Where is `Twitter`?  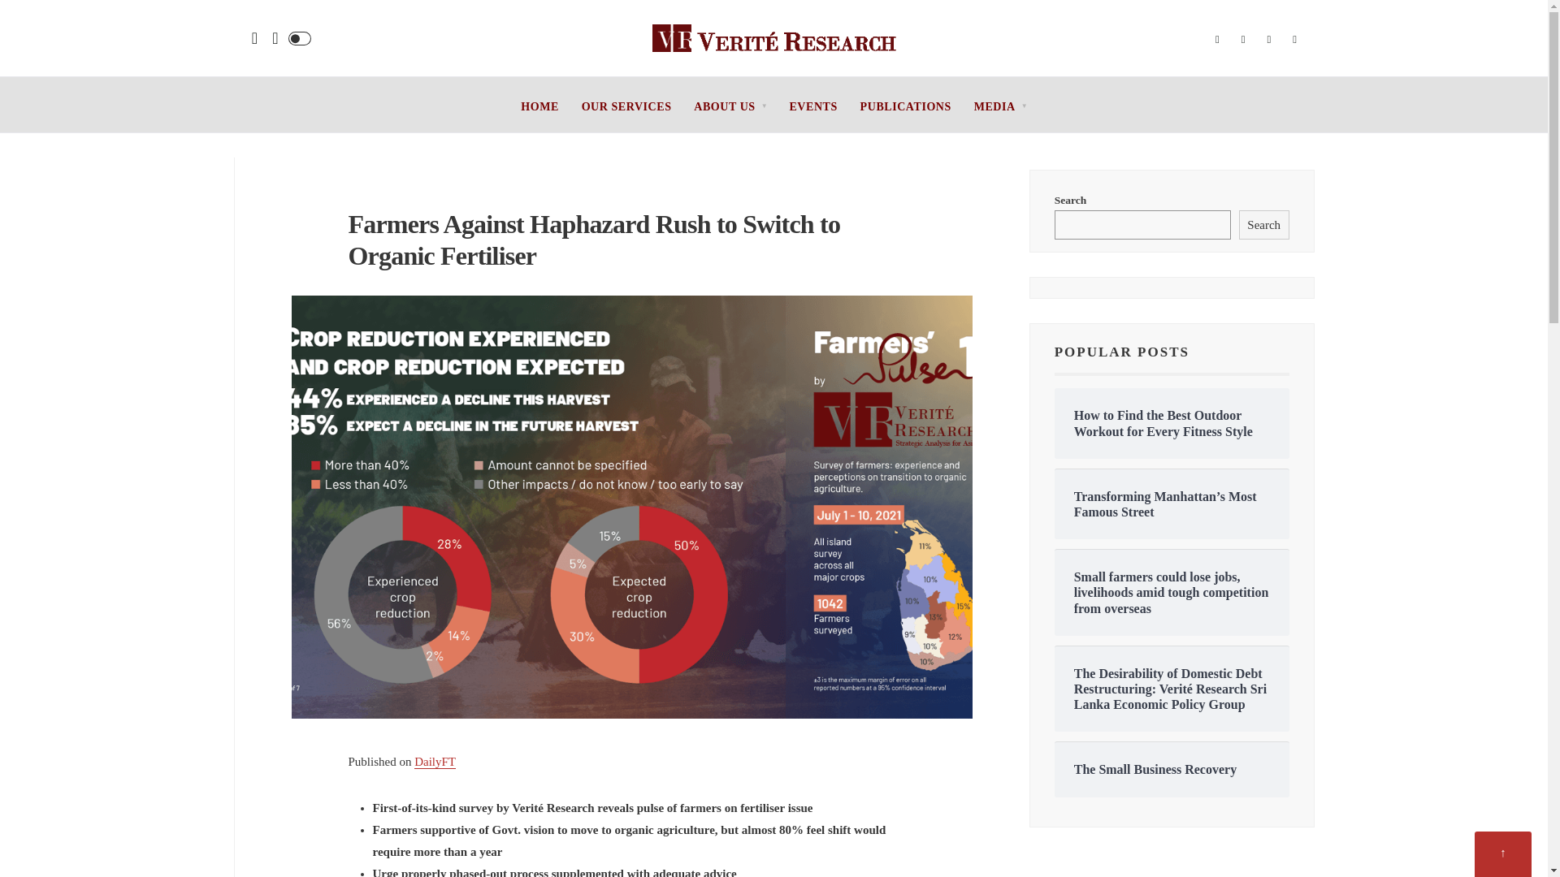
Twitter is located at coordinates (1243, 40).